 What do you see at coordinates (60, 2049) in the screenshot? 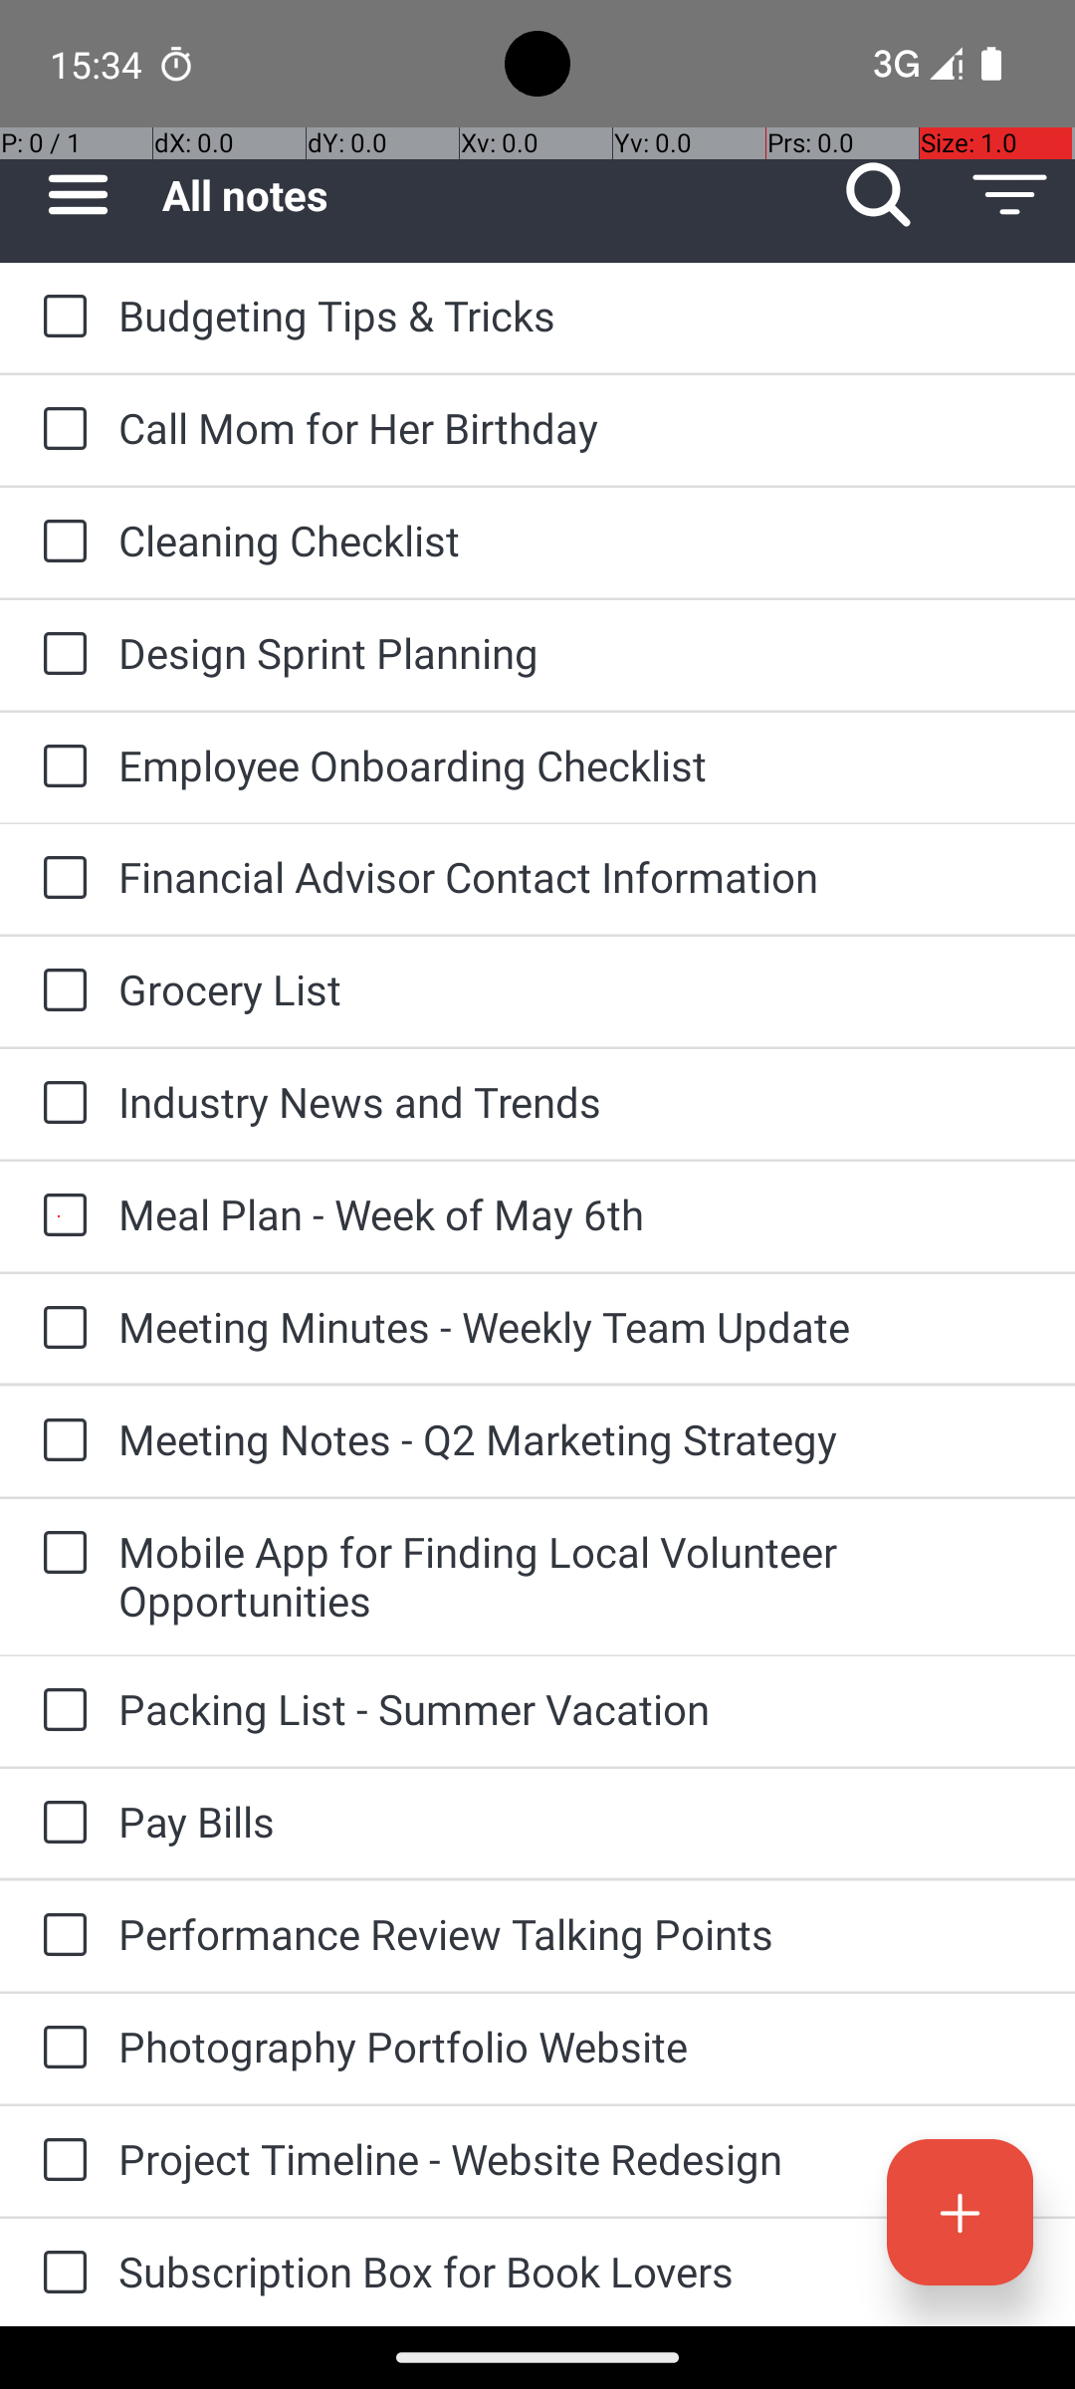
I see `to-do: Photography Portfolio Website` at bounding box center [60, 2049].